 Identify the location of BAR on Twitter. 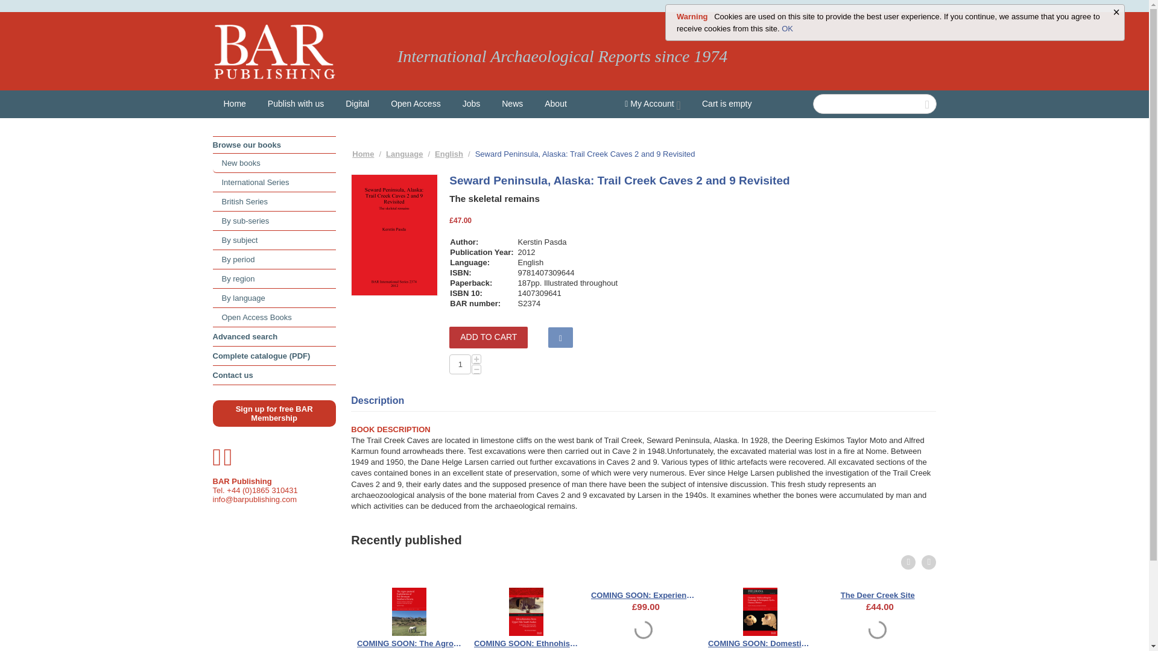
(217, 463).